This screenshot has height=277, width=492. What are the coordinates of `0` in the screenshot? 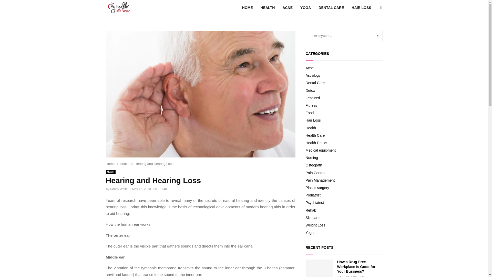 It's located at (155, 189).